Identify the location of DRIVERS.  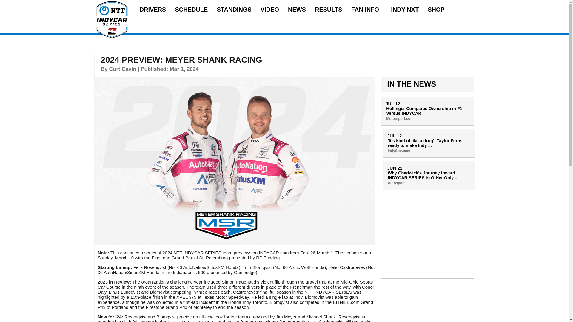
(153, 10).